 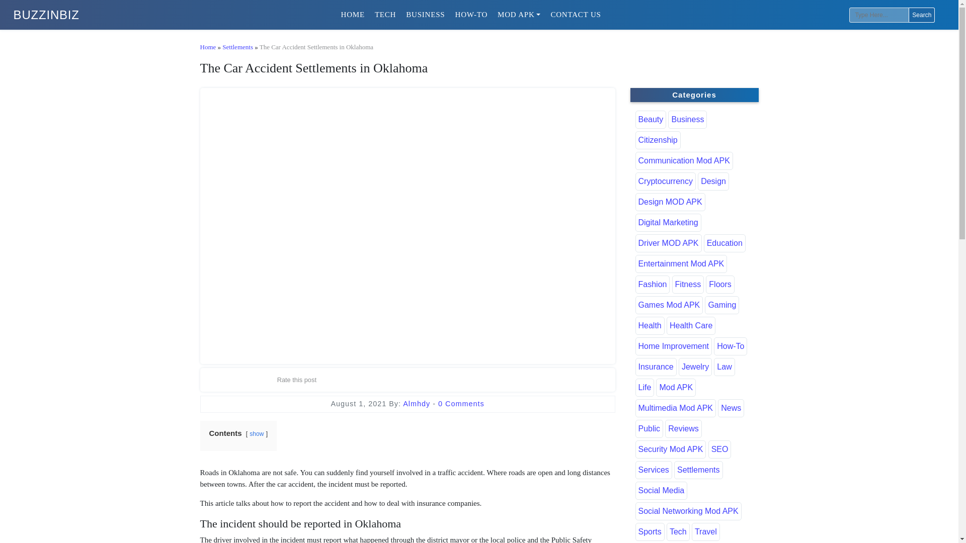 I want to click on TECH, so click(x=385, y=14).